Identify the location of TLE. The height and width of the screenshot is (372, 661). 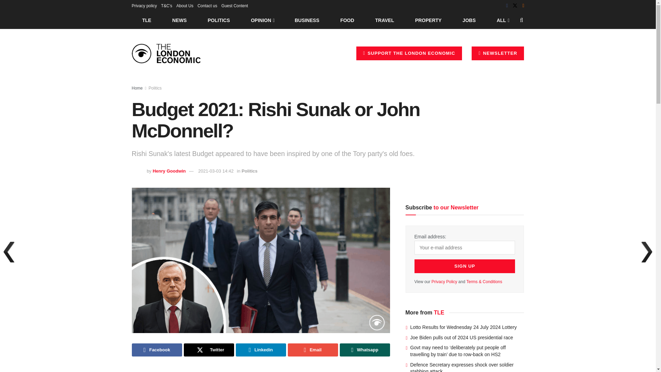
(146, 20).